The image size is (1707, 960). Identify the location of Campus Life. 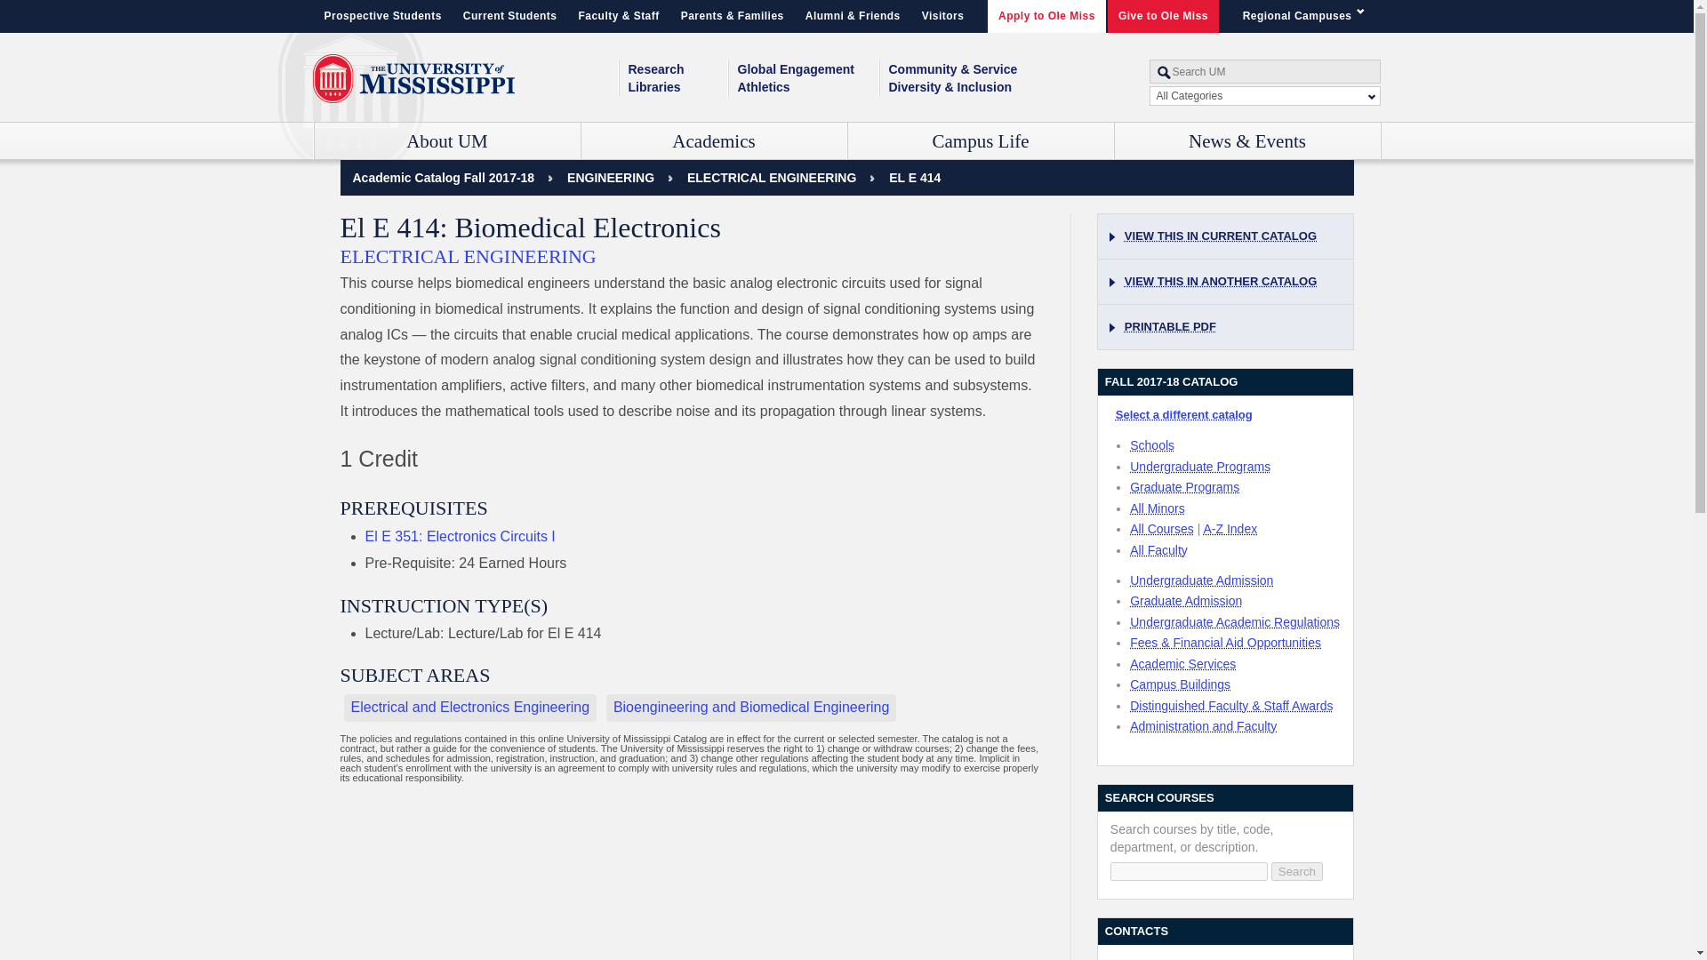
(982, 141).